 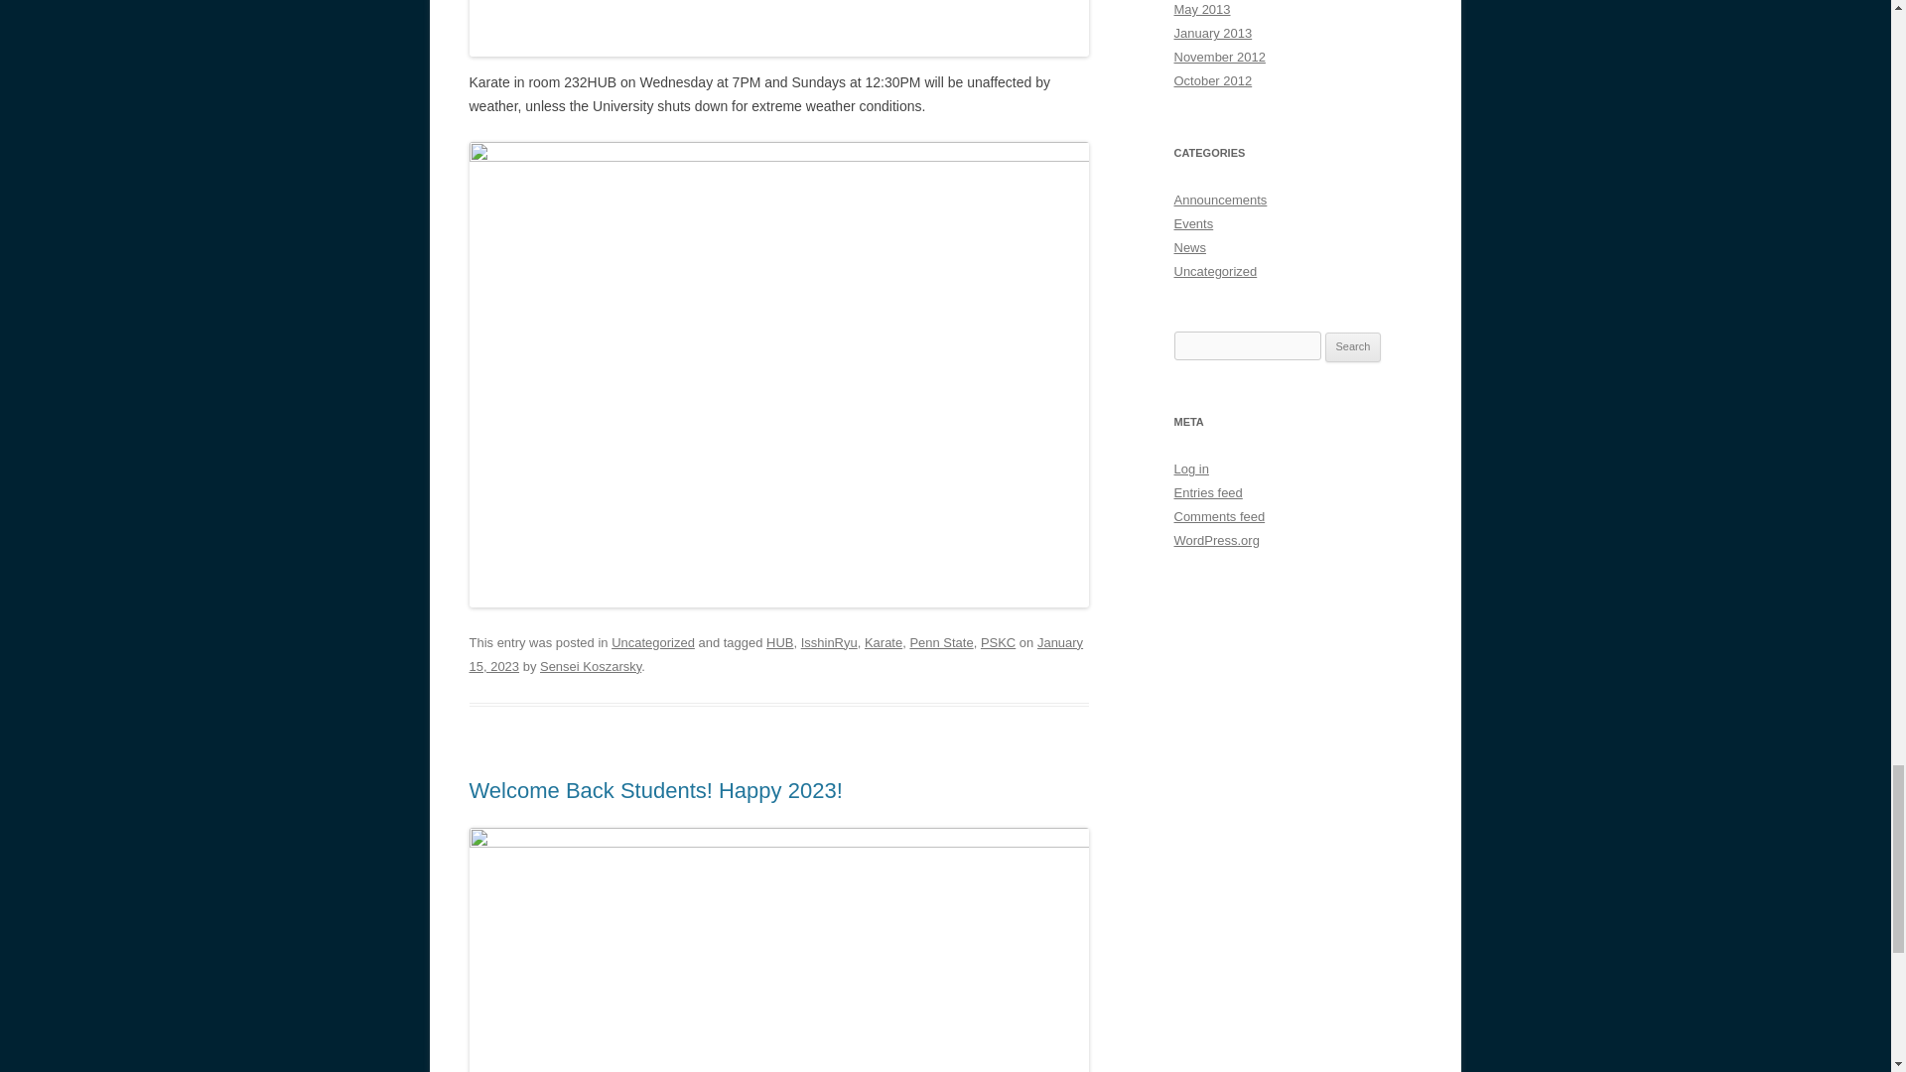 I want to click on View all posts by Sensei Koszarsky, so click(x=590, y=667).